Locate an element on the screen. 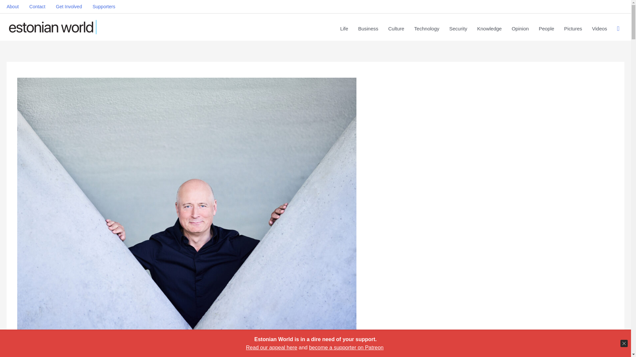  Life is located at coordinates (344, 28).